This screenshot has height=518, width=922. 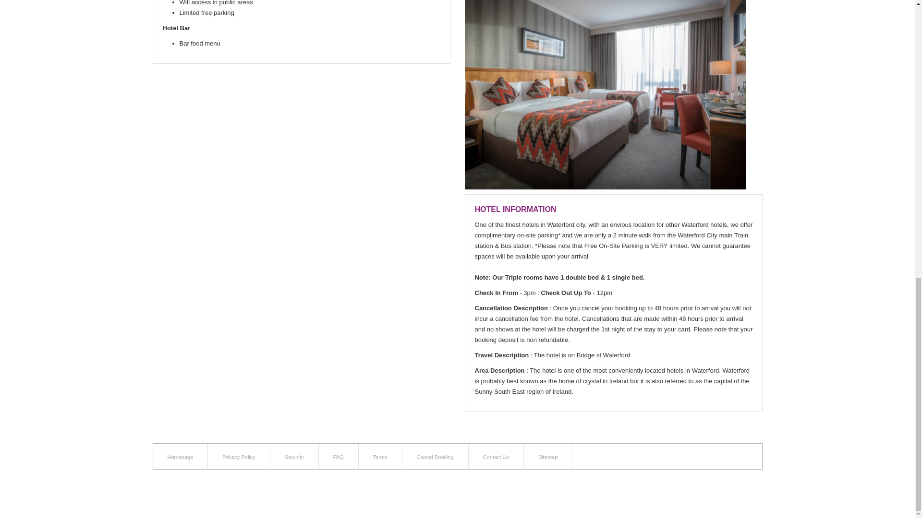 What do you see at coordinates (496, 457) in the screenshot?
I see `Contact Us` at bounding box center [496, 457].